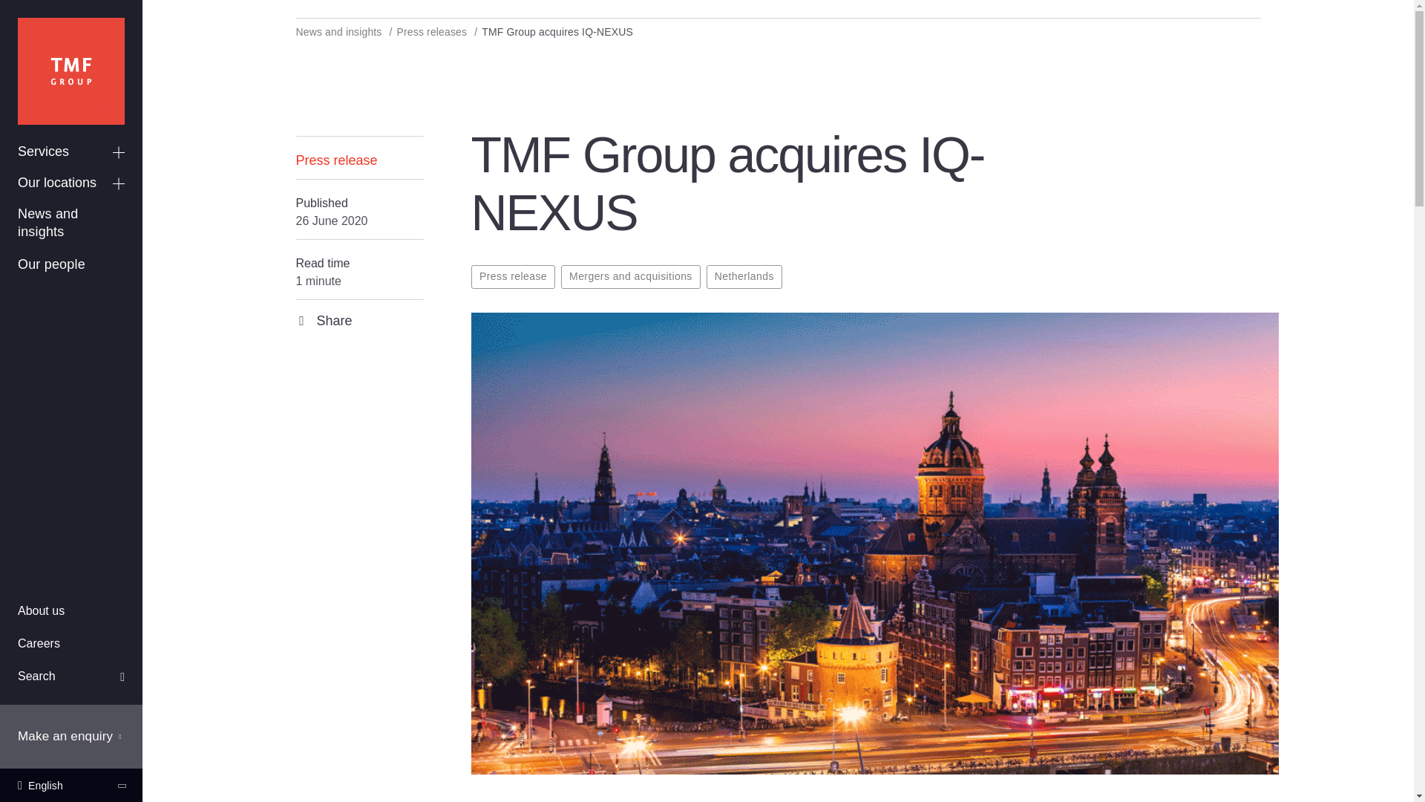 The width and height of the screenshot is (1425, 802). I want to click on Mergers and acquisitions, so click(631, 276).